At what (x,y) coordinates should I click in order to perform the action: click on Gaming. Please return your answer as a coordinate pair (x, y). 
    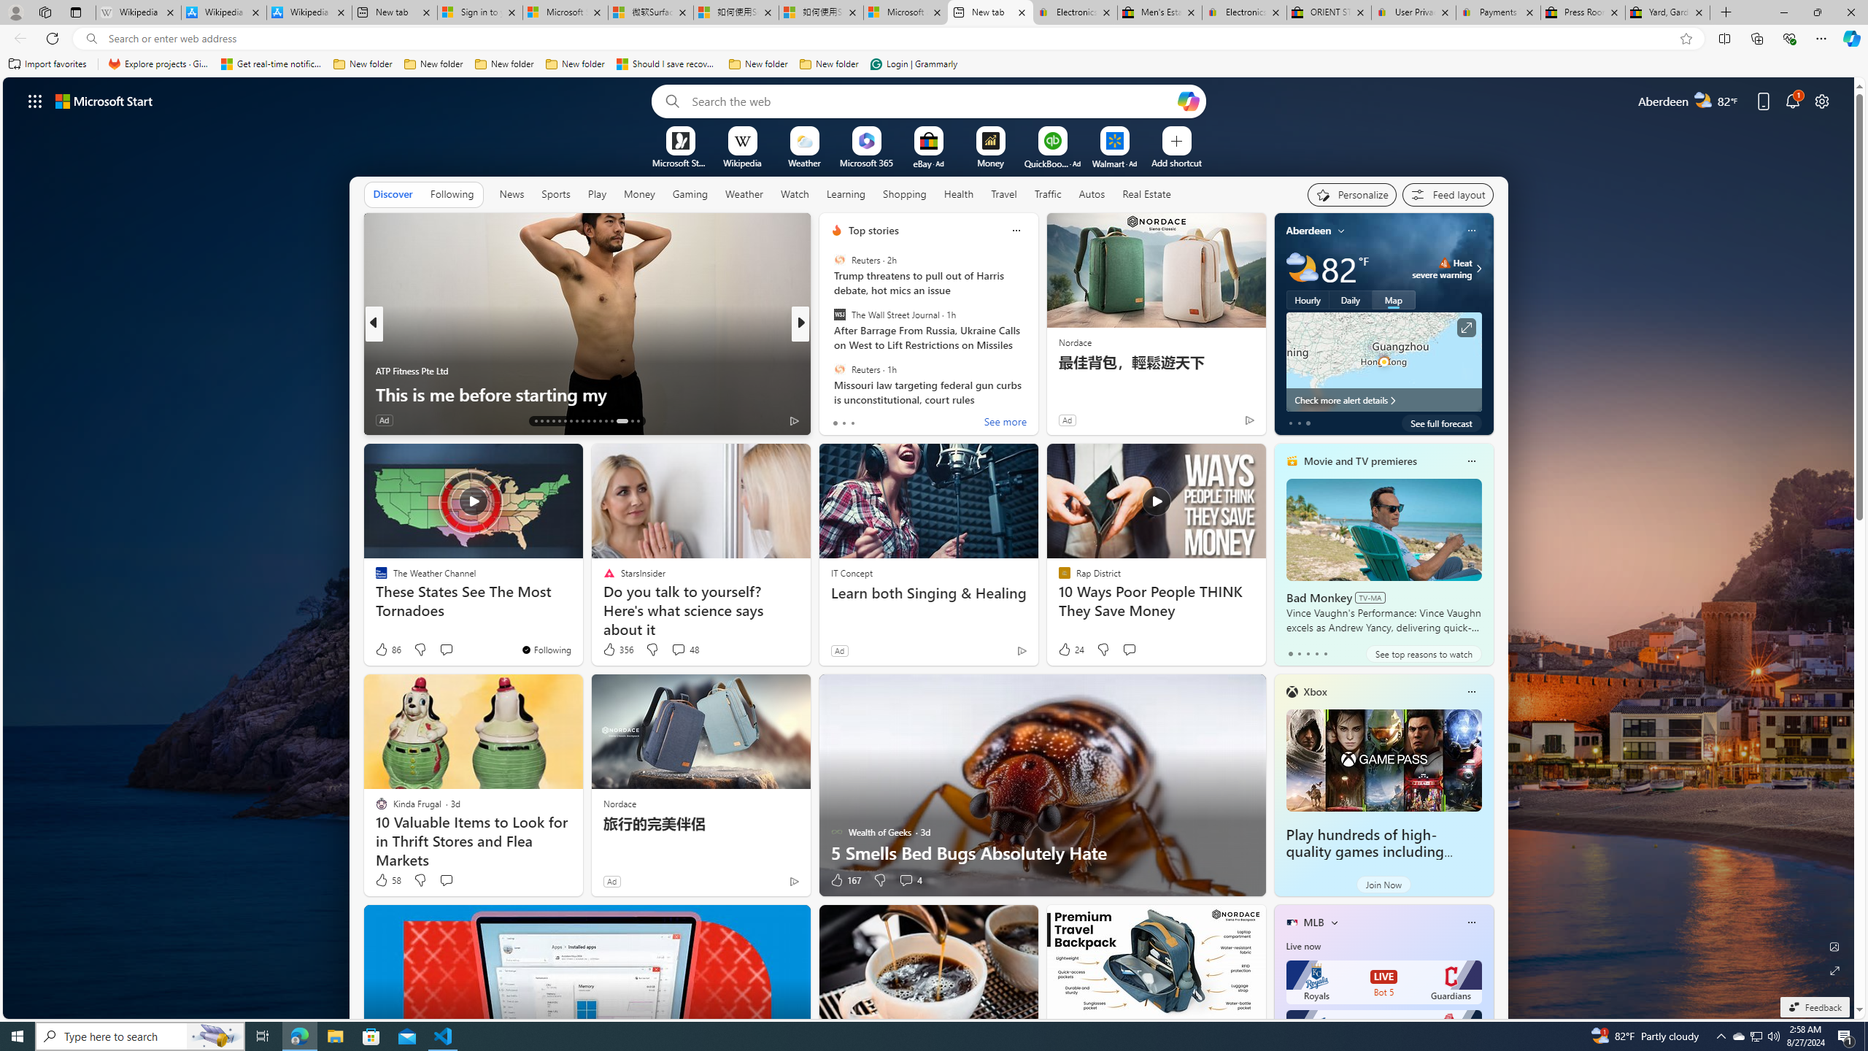
    Looking at the image, I should click on (690, 193).